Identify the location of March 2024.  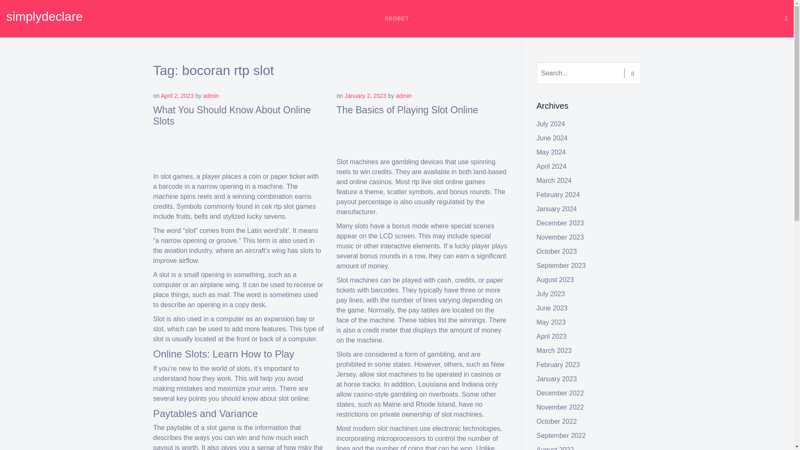
(554, 180).